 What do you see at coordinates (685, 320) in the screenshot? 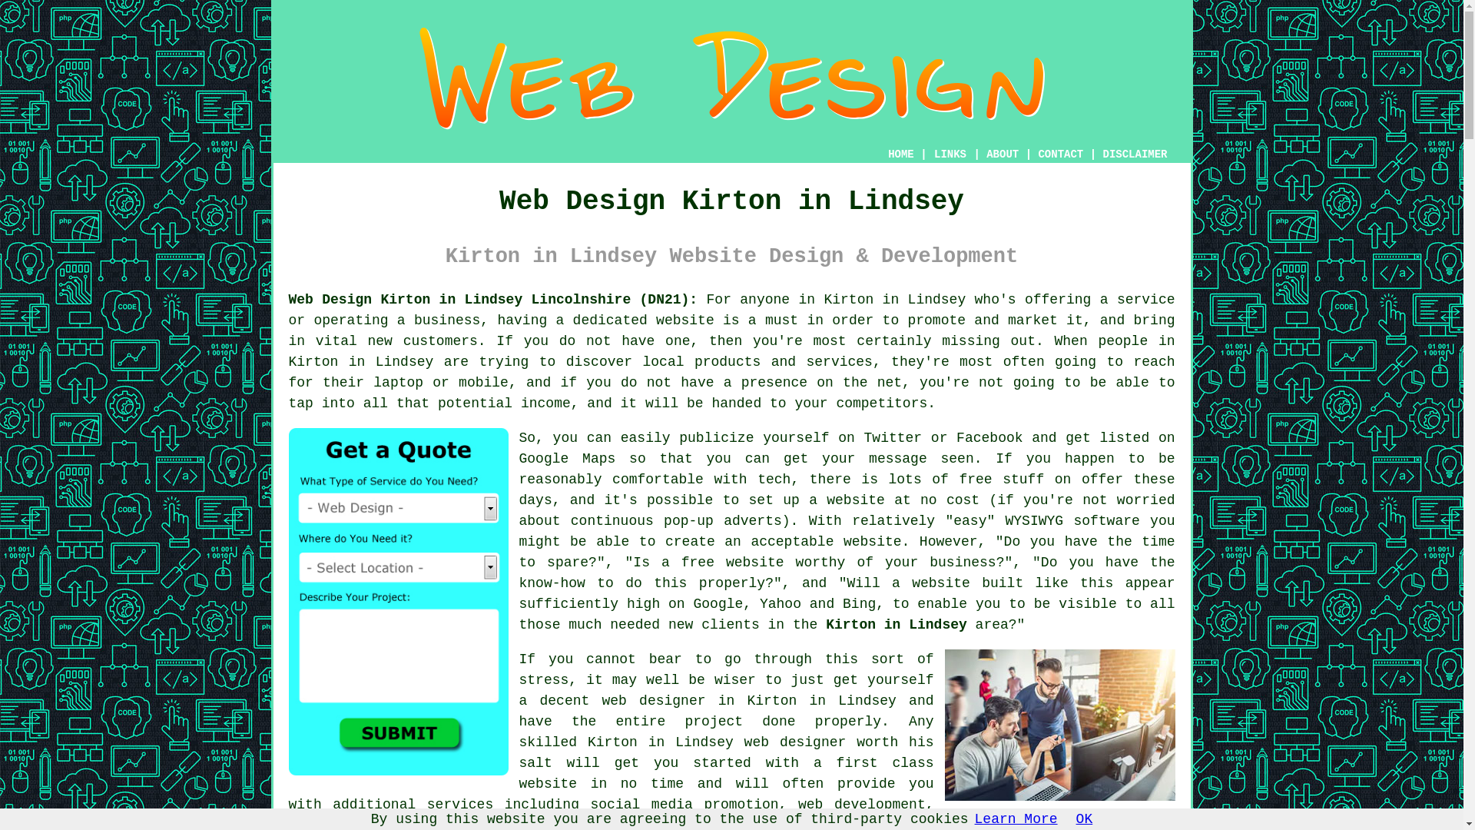
I see `website` at bounding box center [685, 320].